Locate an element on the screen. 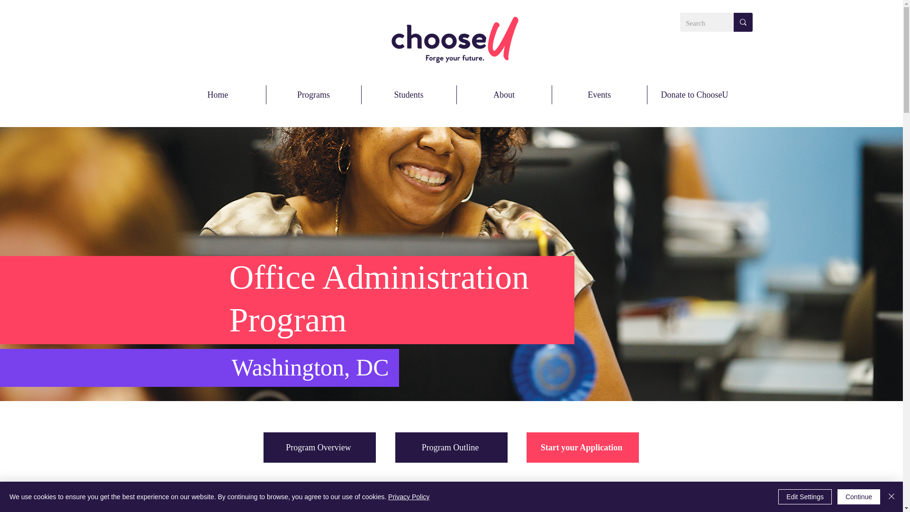 The height and width of the screenshot is (512, 910). Students is located at coordinates (409, 95).